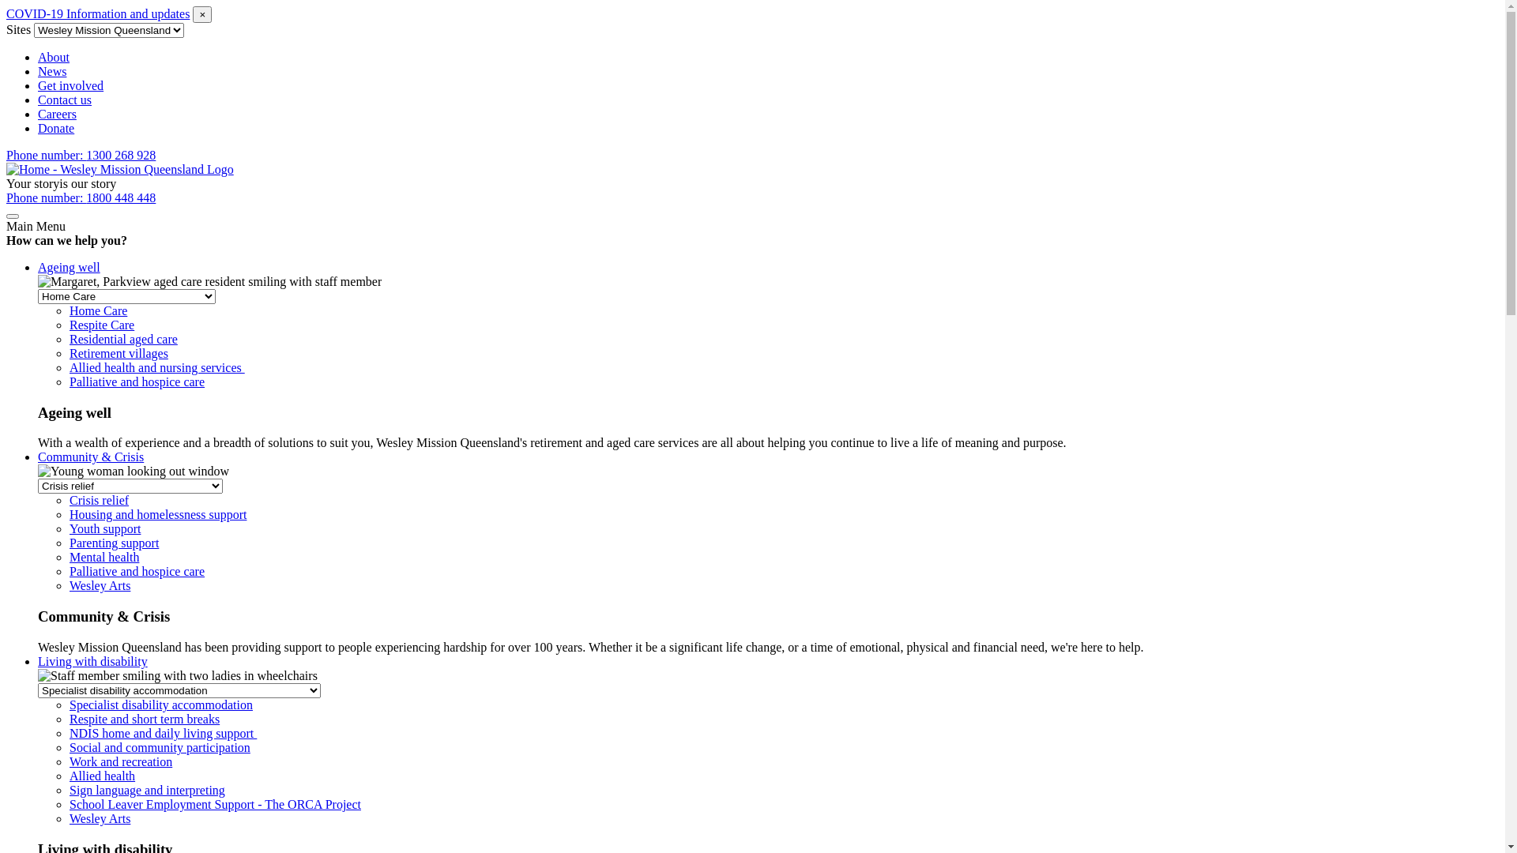 The image size is (1517, 853). I want to click on Phone number: 1800 448 448, so click(81, 197).